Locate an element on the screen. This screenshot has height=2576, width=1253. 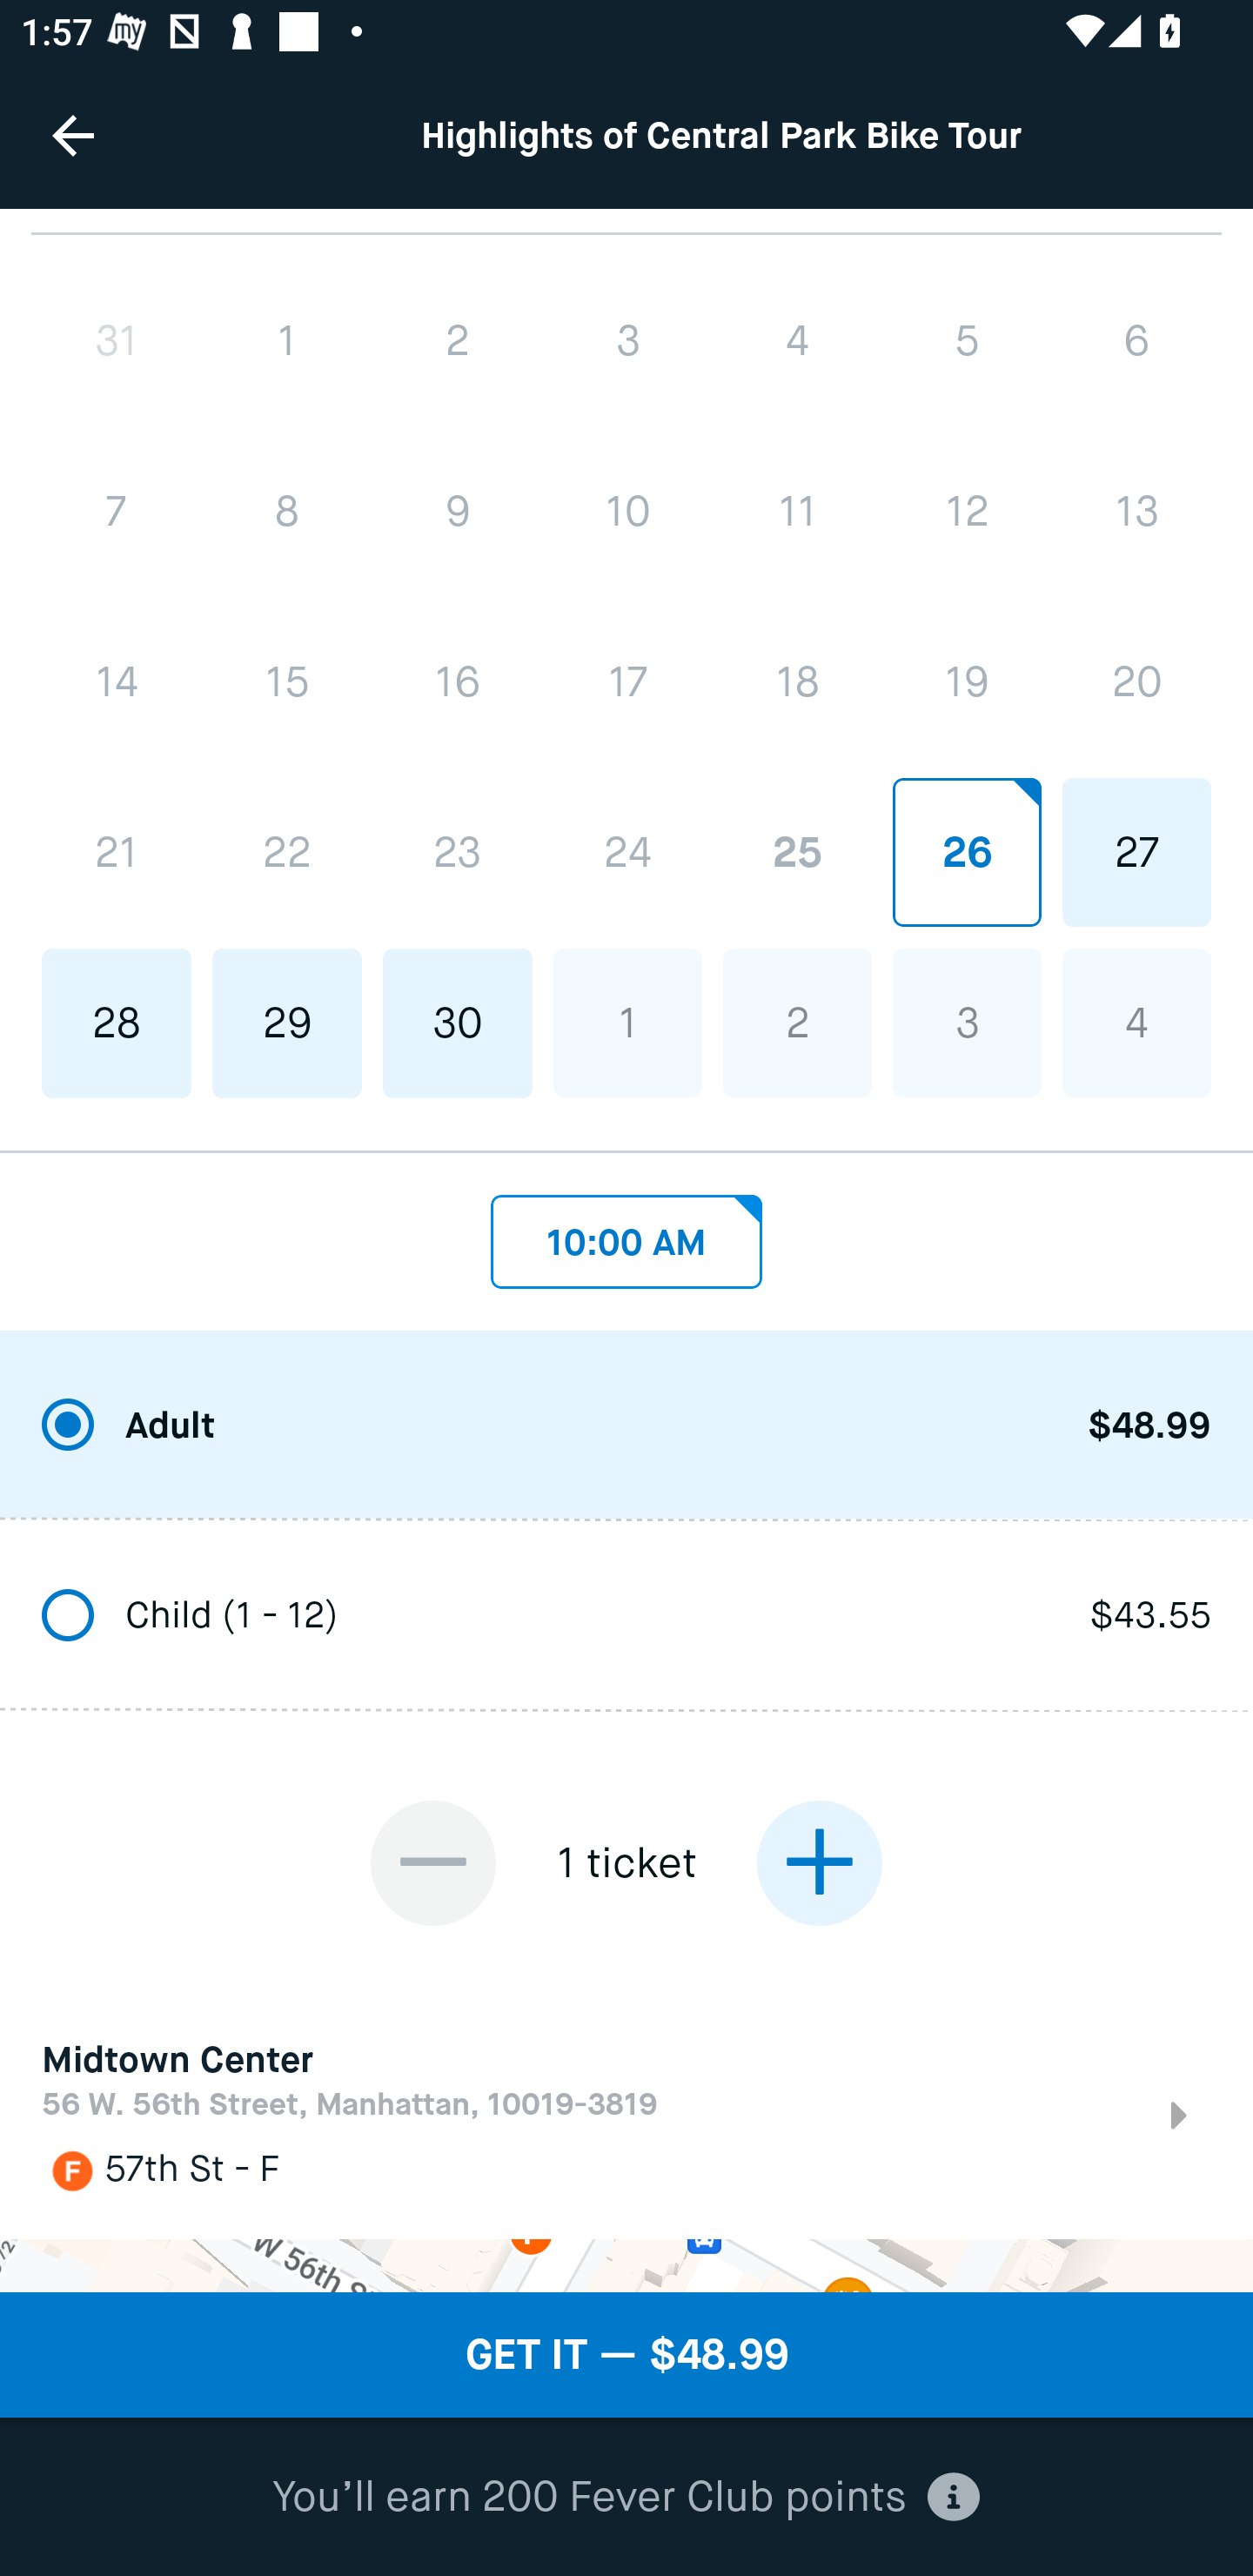
10:00 AM is located at coordinates (626, 1234).